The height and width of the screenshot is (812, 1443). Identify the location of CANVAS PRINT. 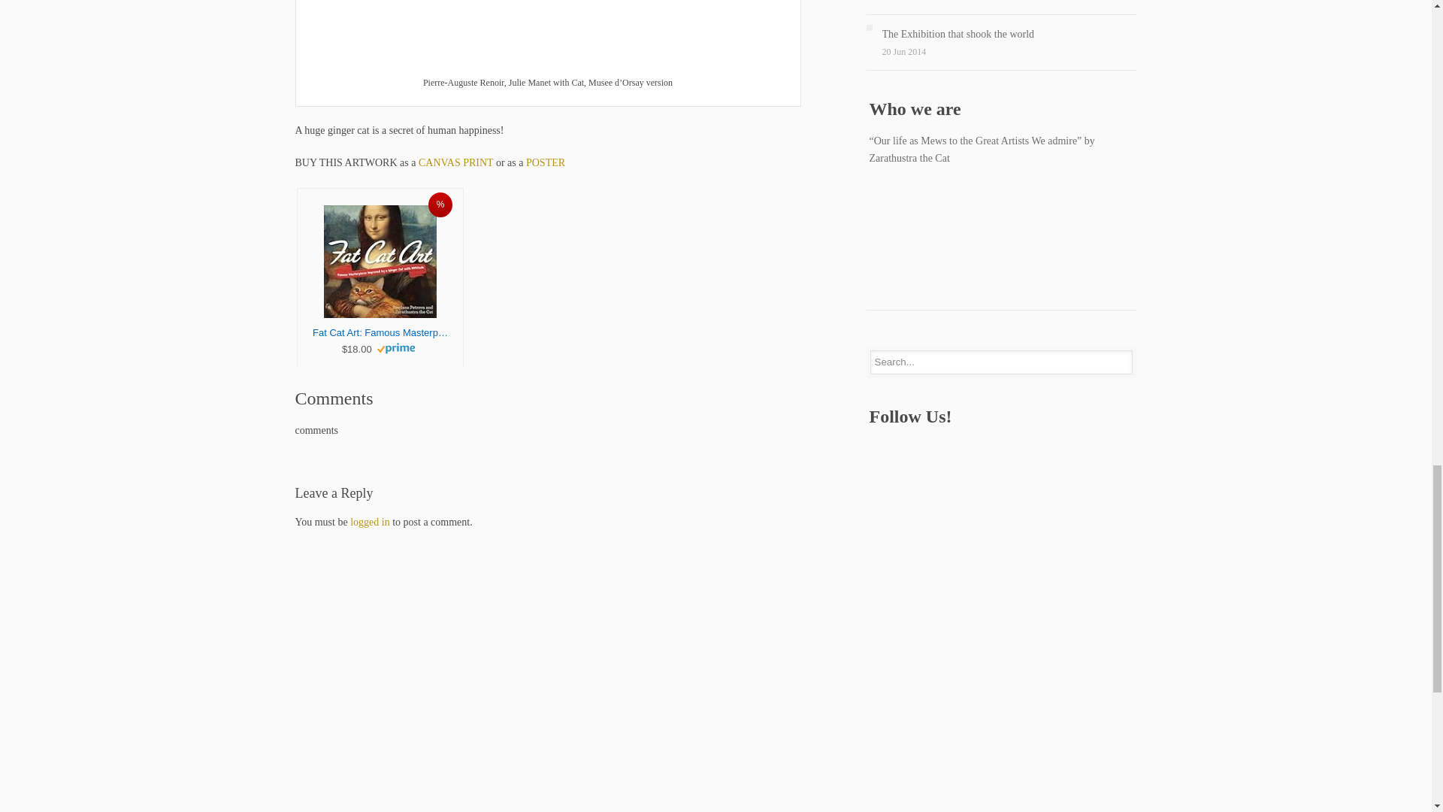
(455, 162).